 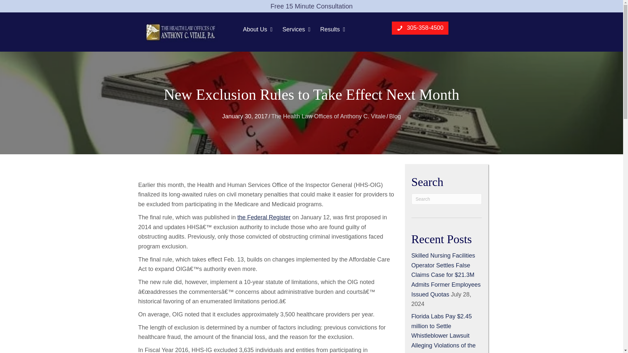 What do you see at coordinates (446, 199) in the screenshot?
I see `Type and press Enter to search.` at bounding box center [446, 199].